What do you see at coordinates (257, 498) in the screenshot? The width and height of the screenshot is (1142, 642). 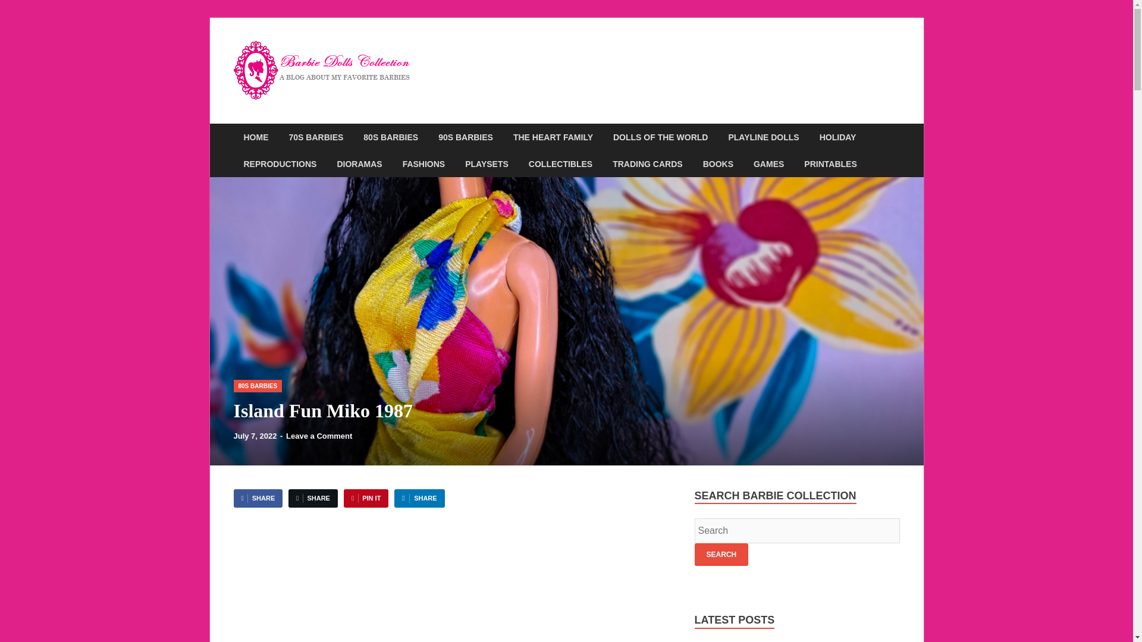 I see `SHARE` at bounding box center [257, 498].